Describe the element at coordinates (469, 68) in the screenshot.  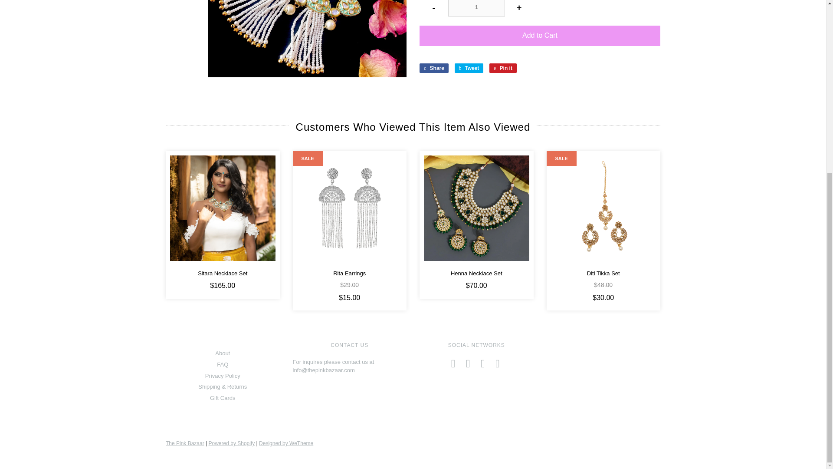
I see `Tweet` at that location.